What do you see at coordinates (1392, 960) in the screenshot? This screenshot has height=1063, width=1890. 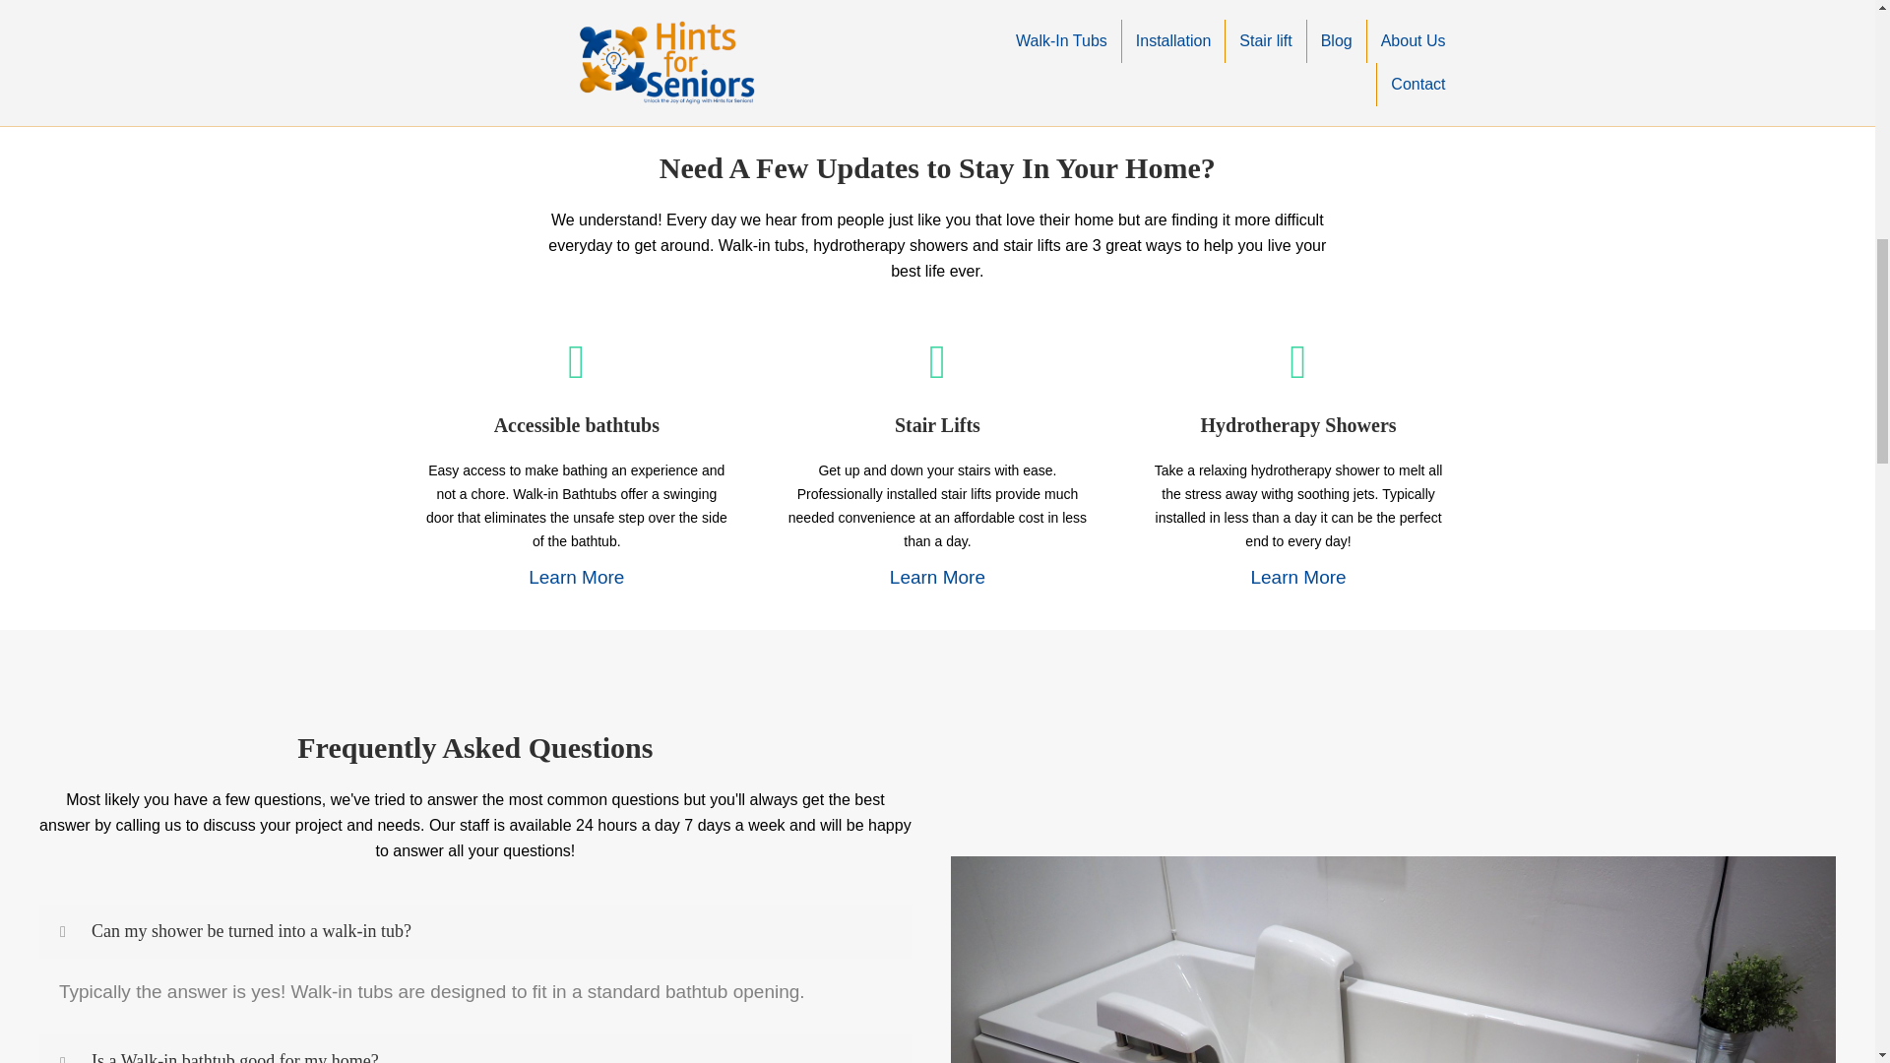 I see `accessible bathtub in bathroom for elderly client` at bounding box center [1392, 960].